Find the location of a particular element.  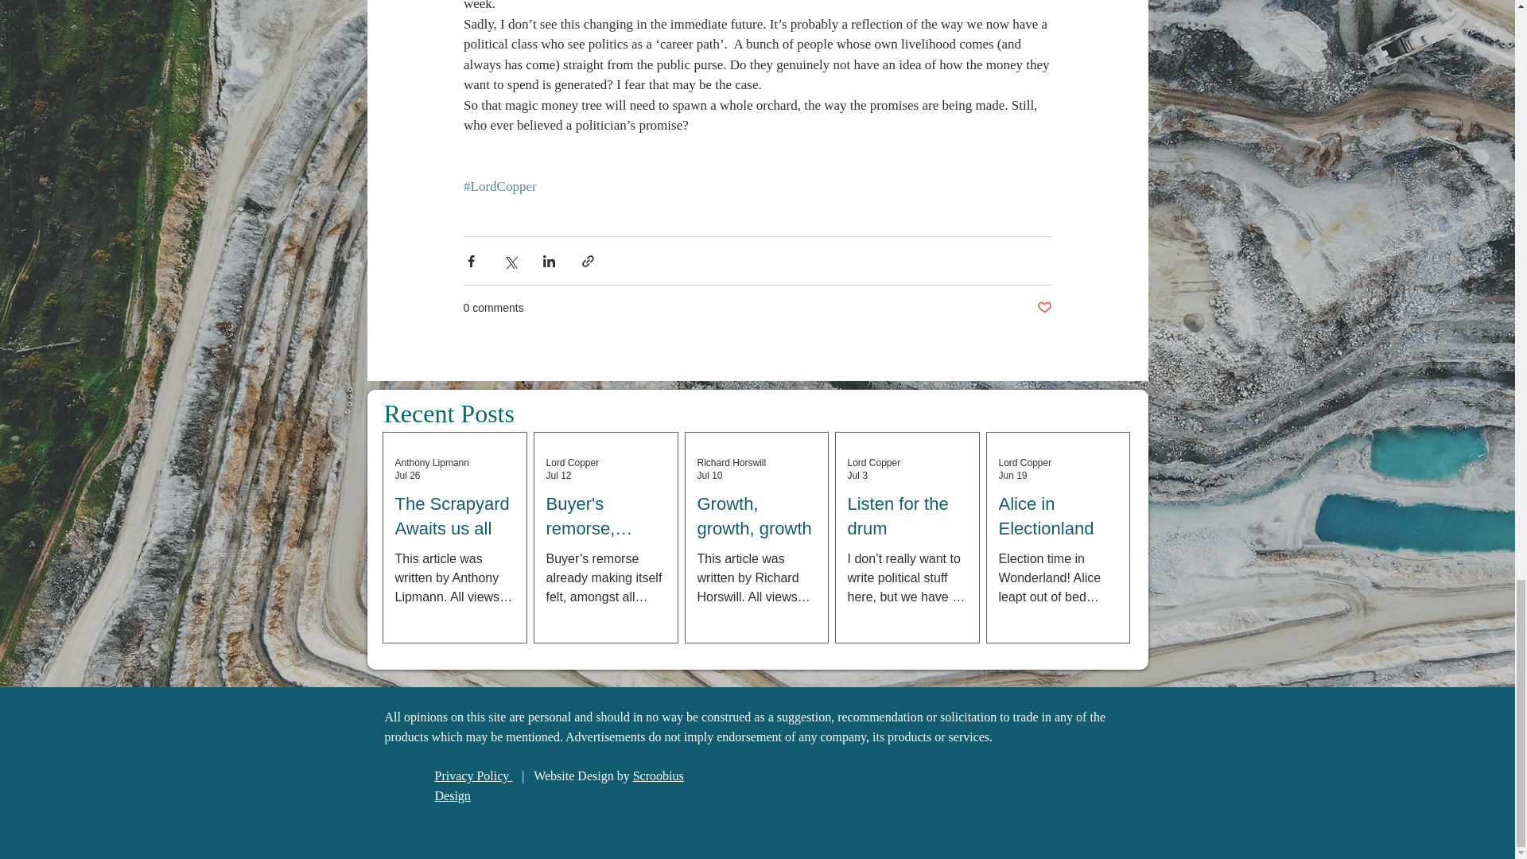

Post not marked as liked is located at coordinates (1043, 308).